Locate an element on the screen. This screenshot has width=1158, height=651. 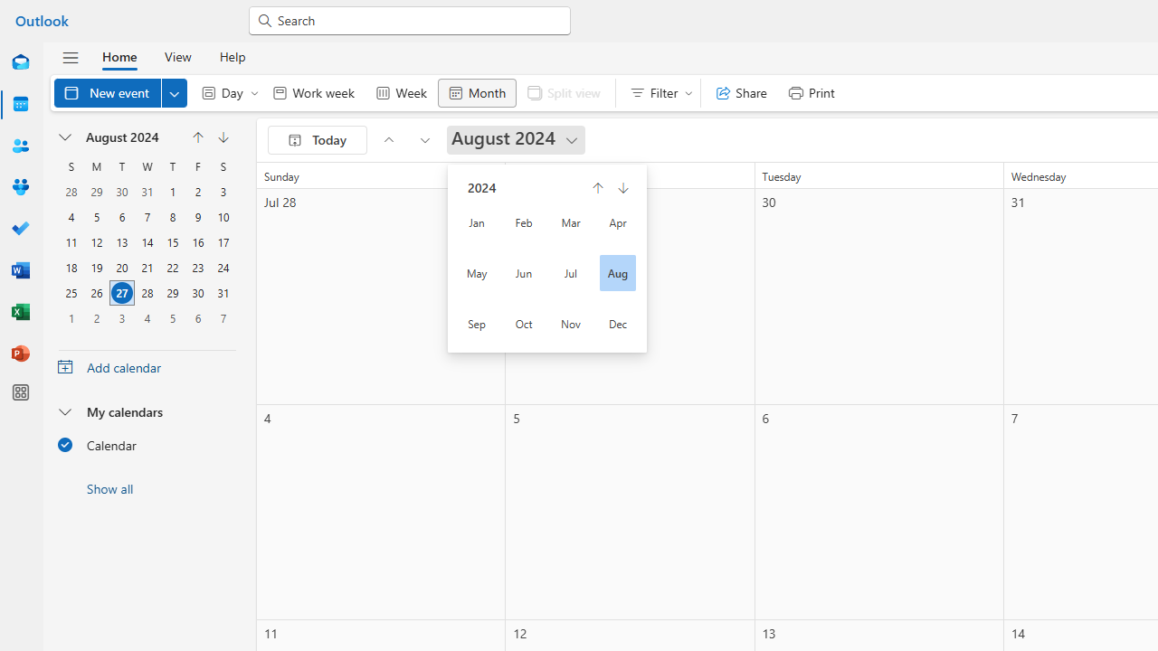
Go to today August 27, 2024 is located at coordinates (317, 139).